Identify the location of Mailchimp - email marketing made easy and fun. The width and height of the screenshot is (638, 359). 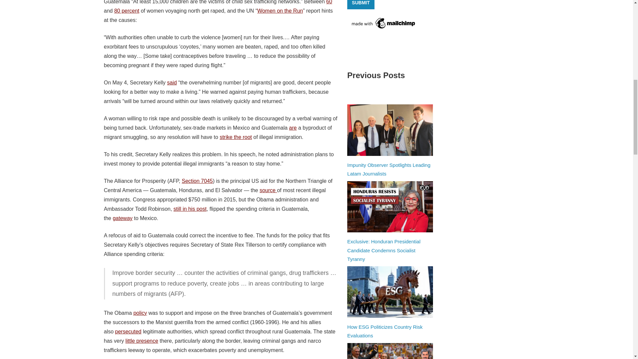
(383, 28).